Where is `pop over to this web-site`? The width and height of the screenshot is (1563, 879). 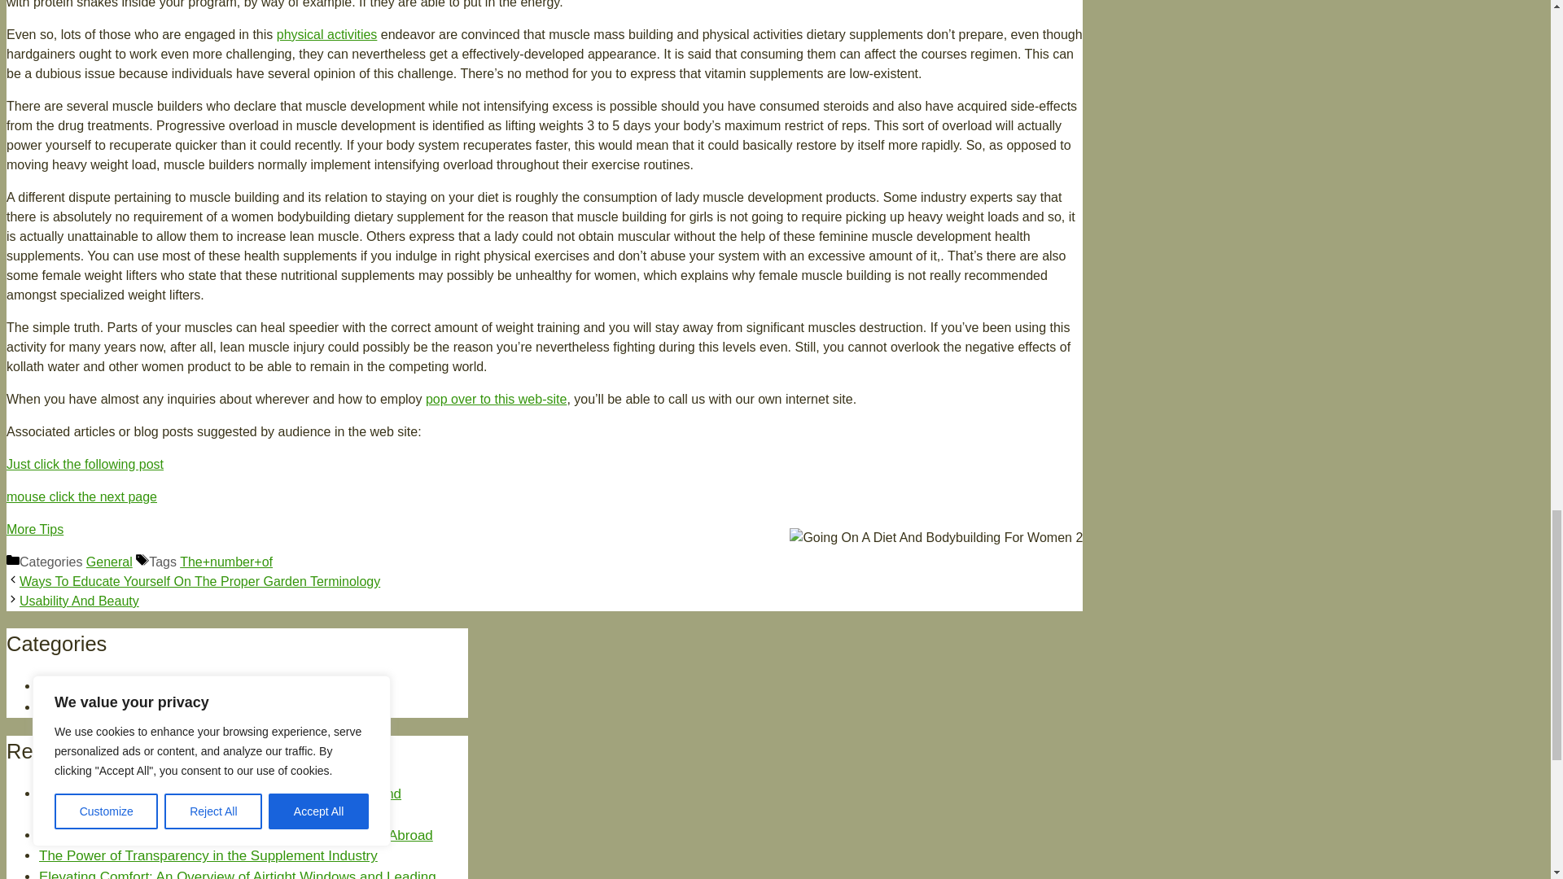
pop over to this web-site is located at coordinates (495, 399).